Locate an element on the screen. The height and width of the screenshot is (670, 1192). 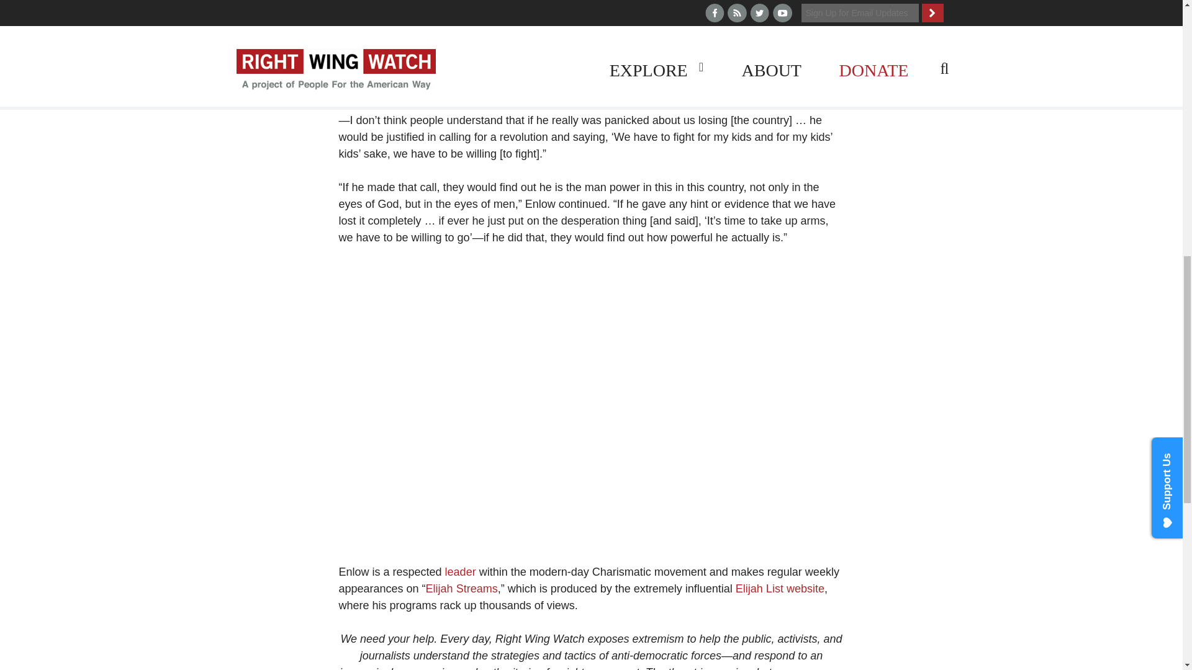
Elijah List website is located at coordinates (780, 588).